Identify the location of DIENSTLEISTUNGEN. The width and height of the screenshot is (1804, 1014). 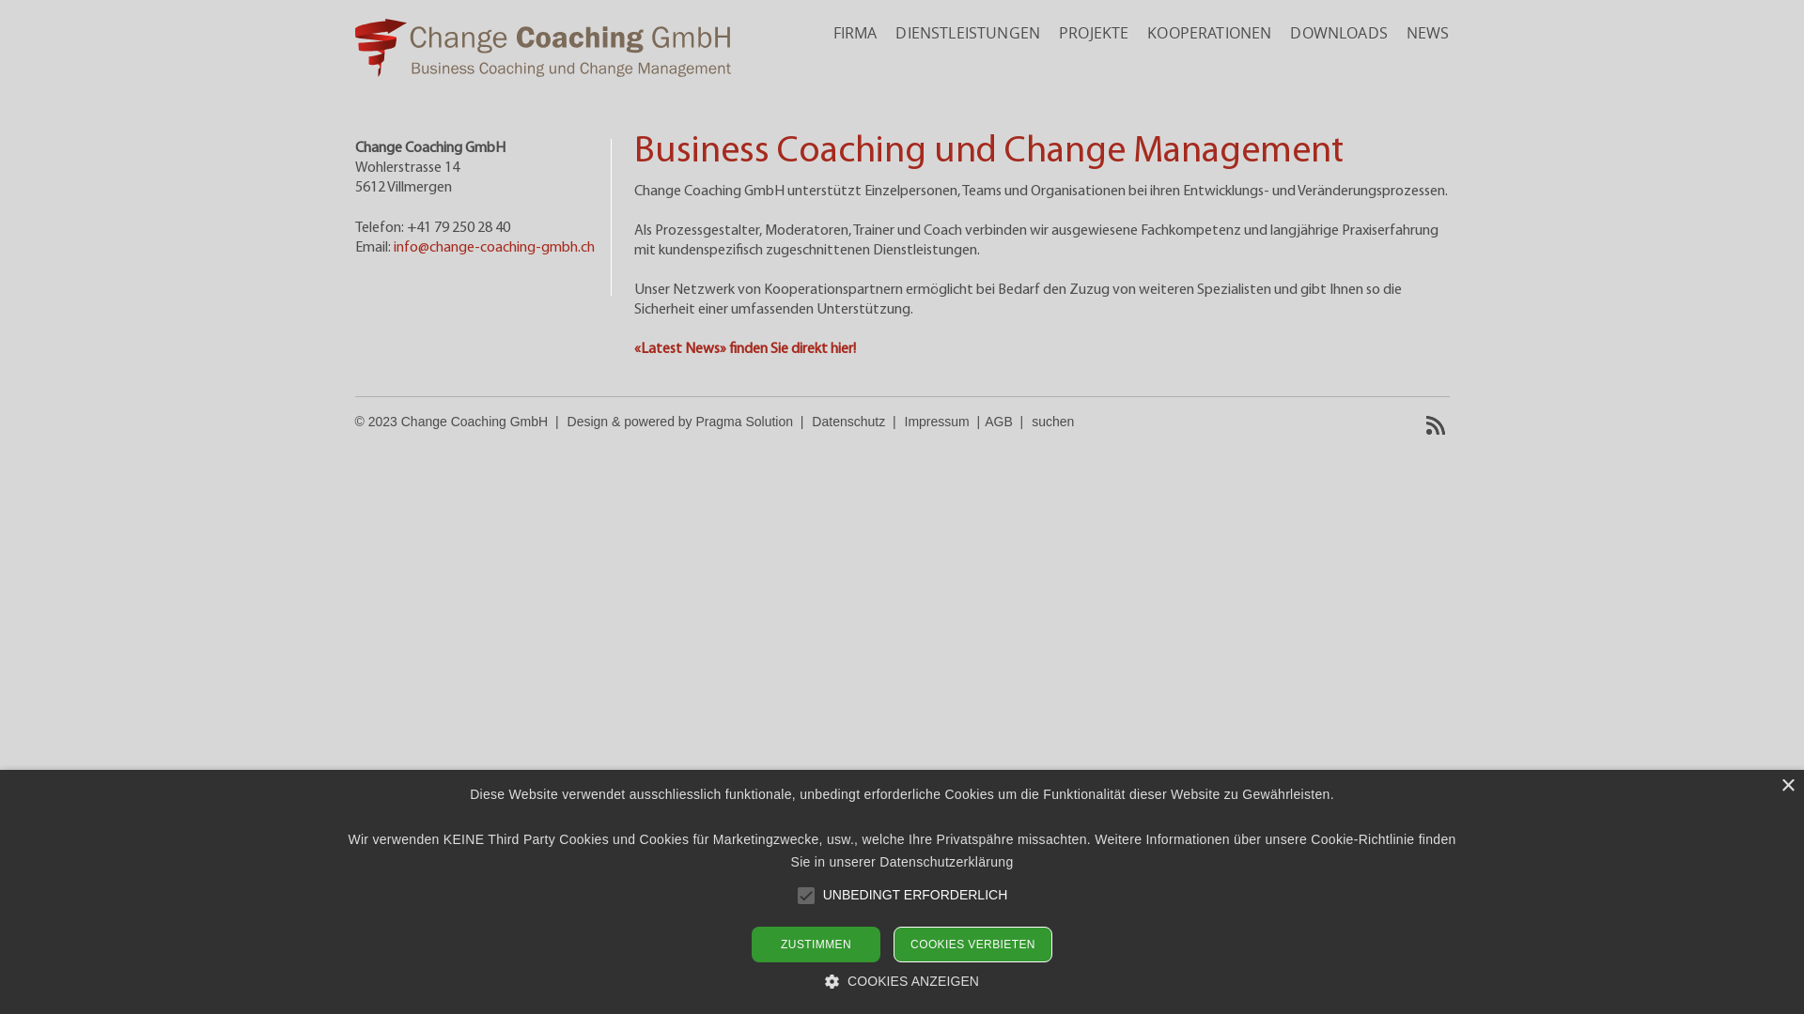
(968, 34).